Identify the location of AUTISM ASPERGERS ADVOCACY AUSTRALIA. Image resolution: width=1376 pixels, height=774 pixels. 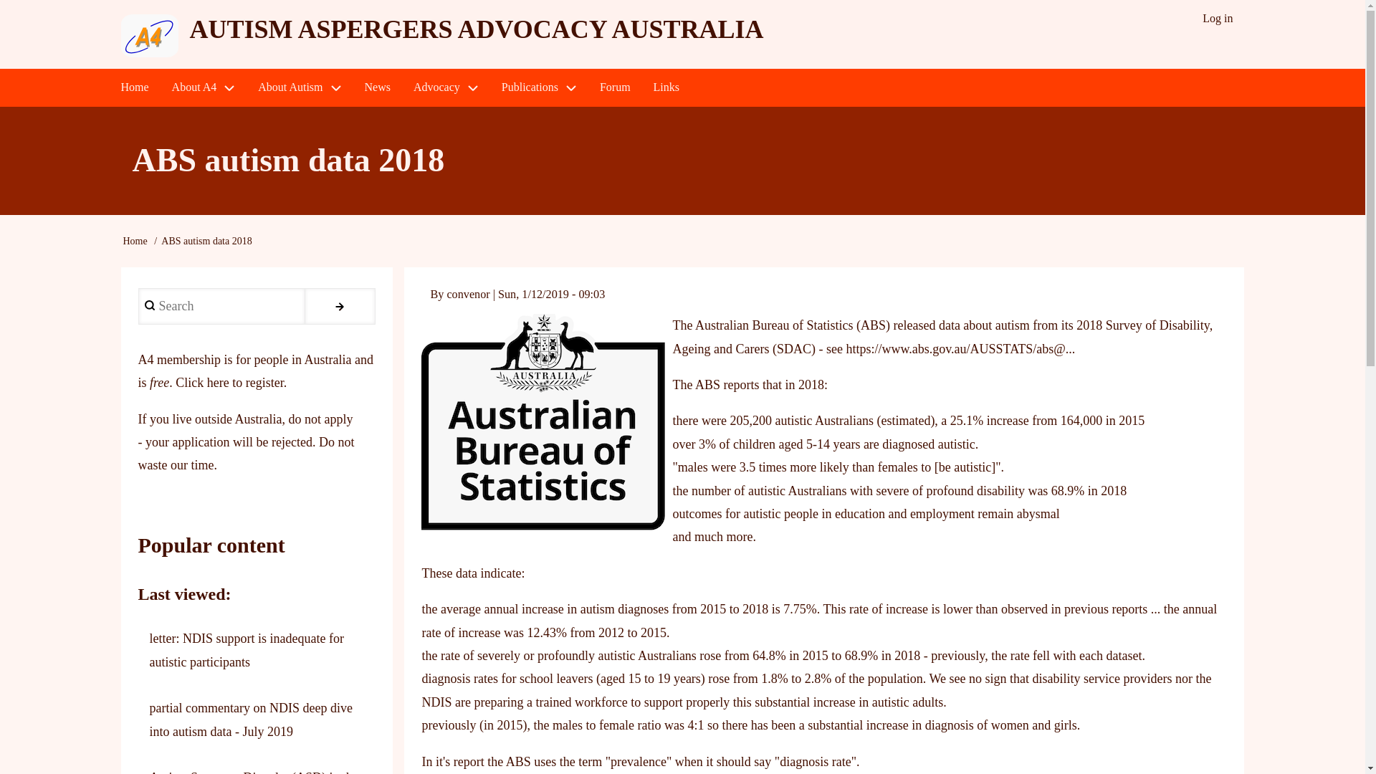
(476, 29).